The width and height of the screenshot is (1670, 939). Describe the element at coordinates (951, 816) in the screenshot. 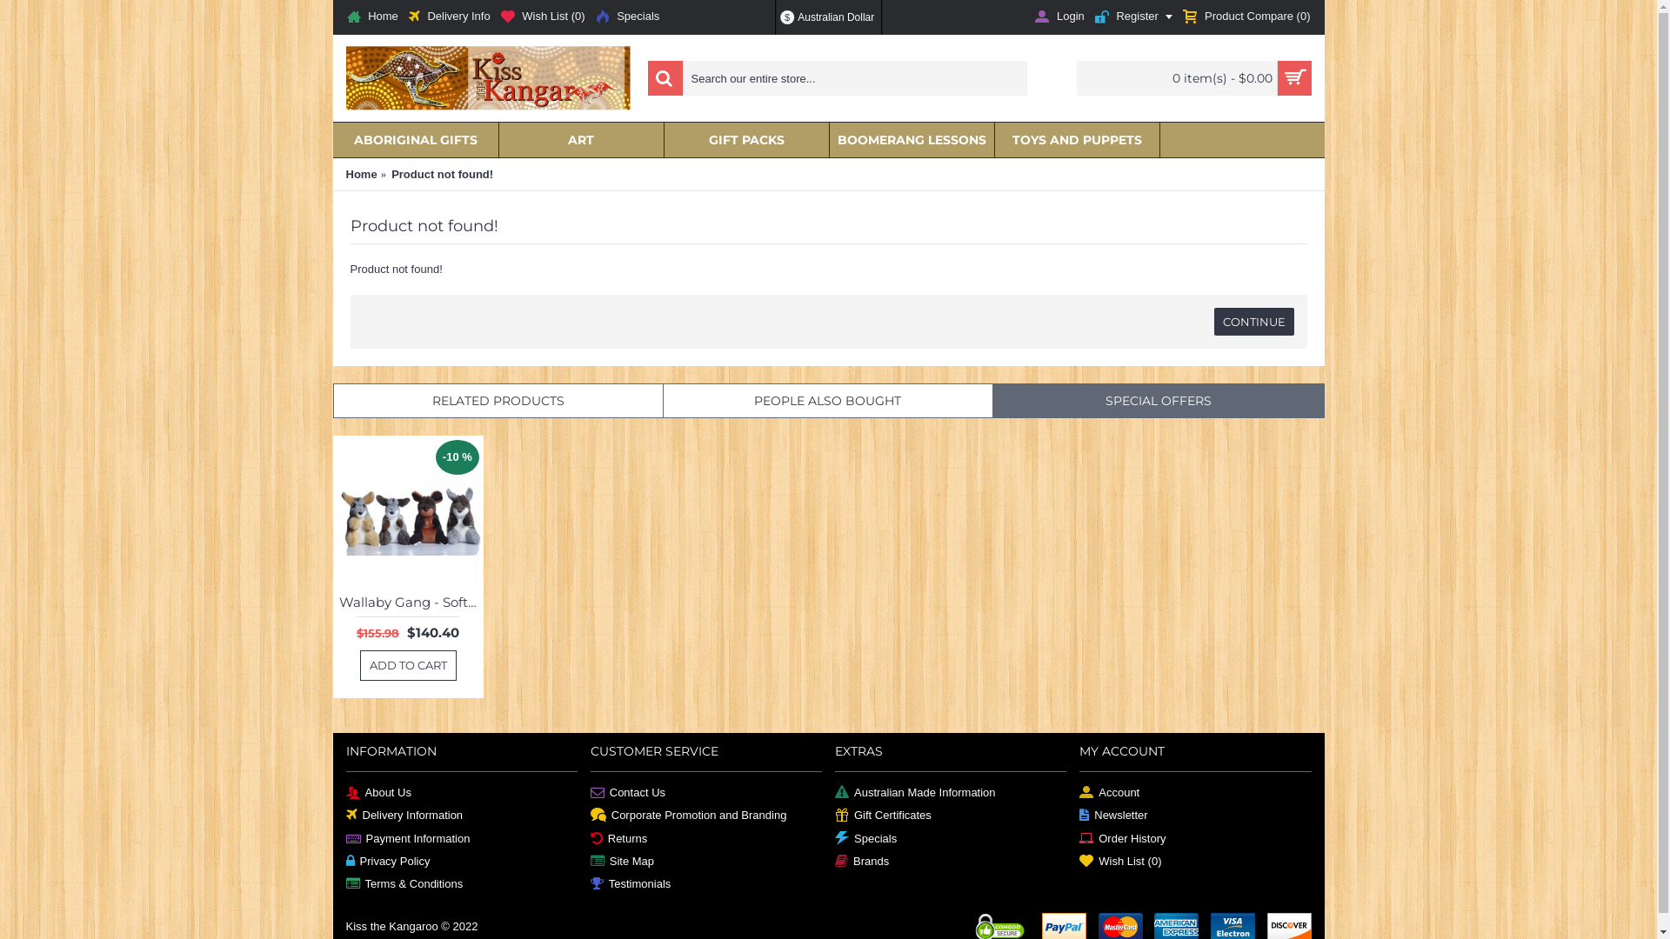

I see `Gift Certificates` at that location.